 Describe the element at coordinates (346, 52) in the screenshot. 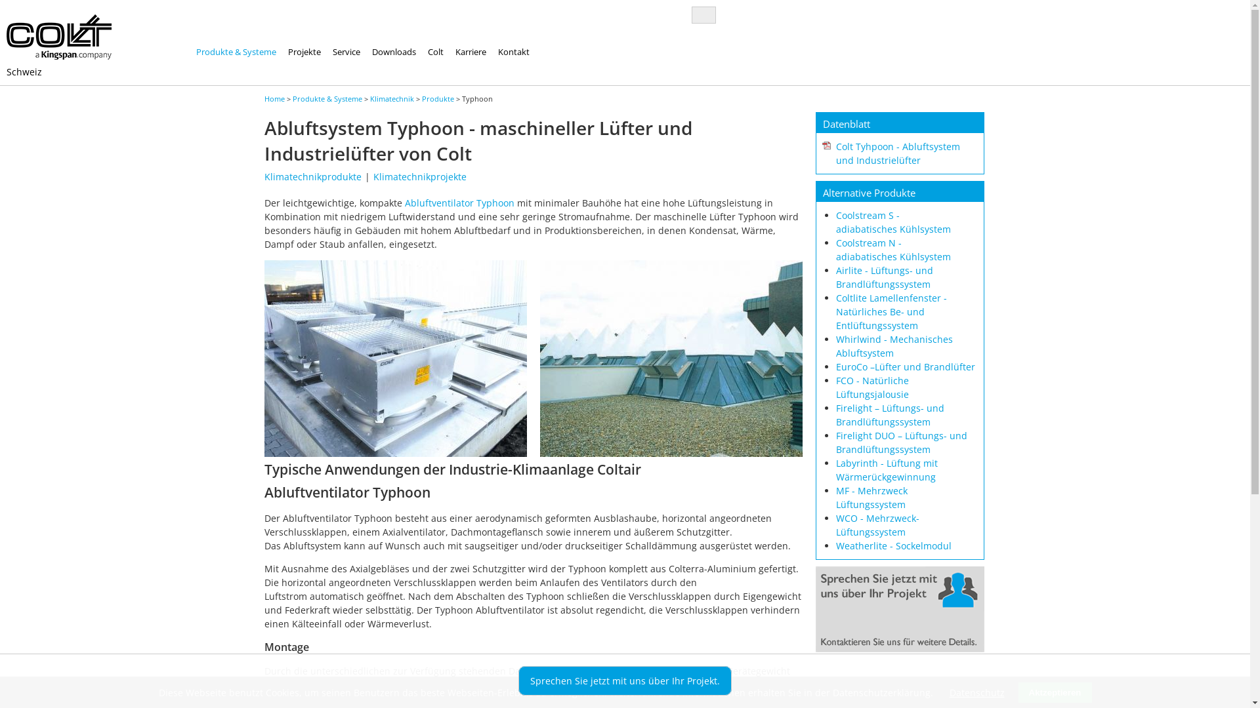

I see `Service` at that location.